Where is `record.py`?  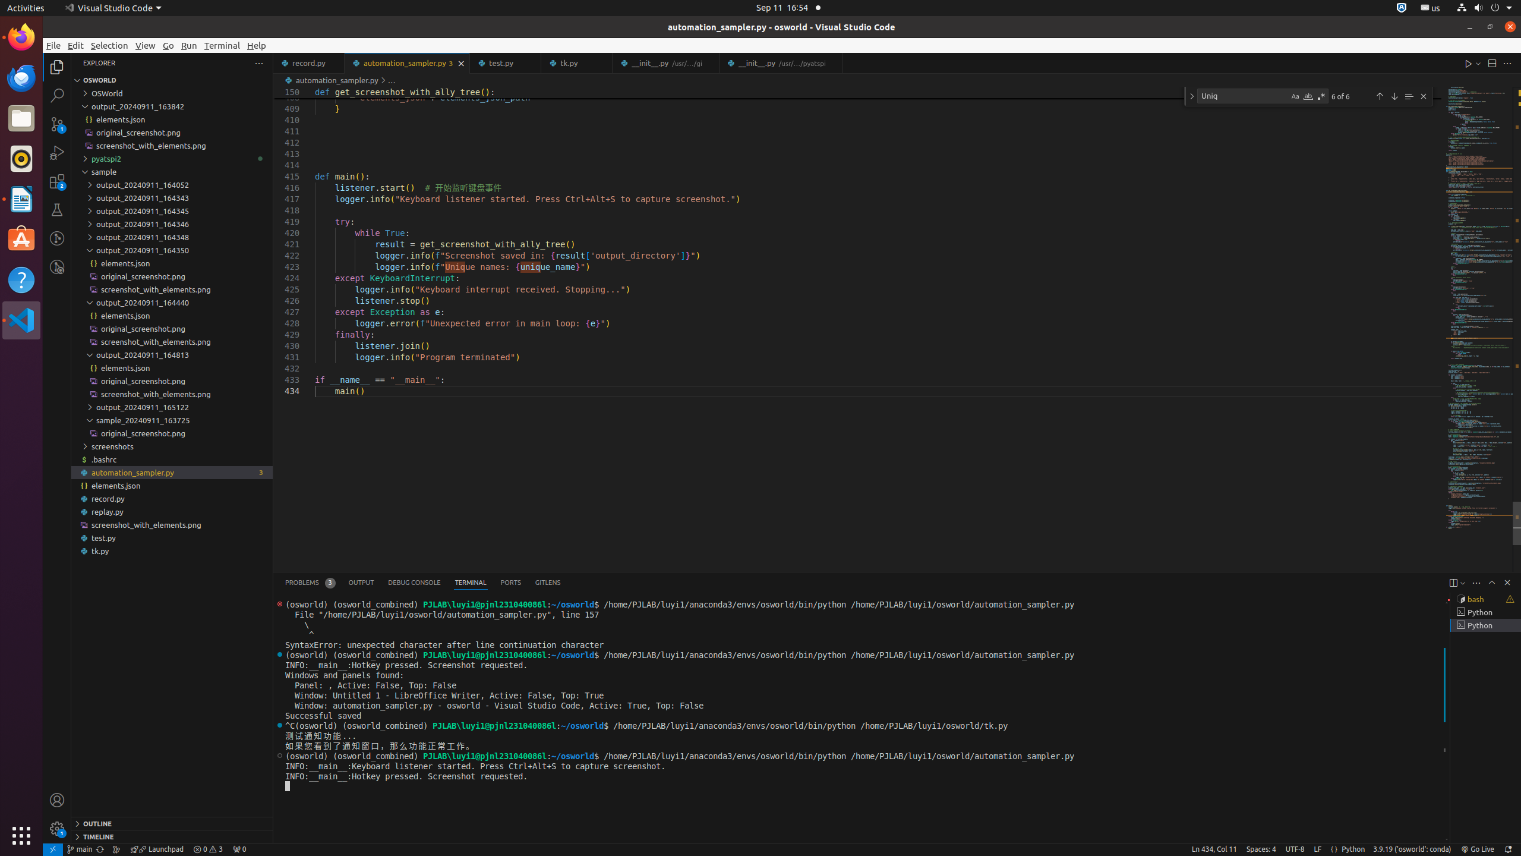 record.py is located at coordinates (309, 63).